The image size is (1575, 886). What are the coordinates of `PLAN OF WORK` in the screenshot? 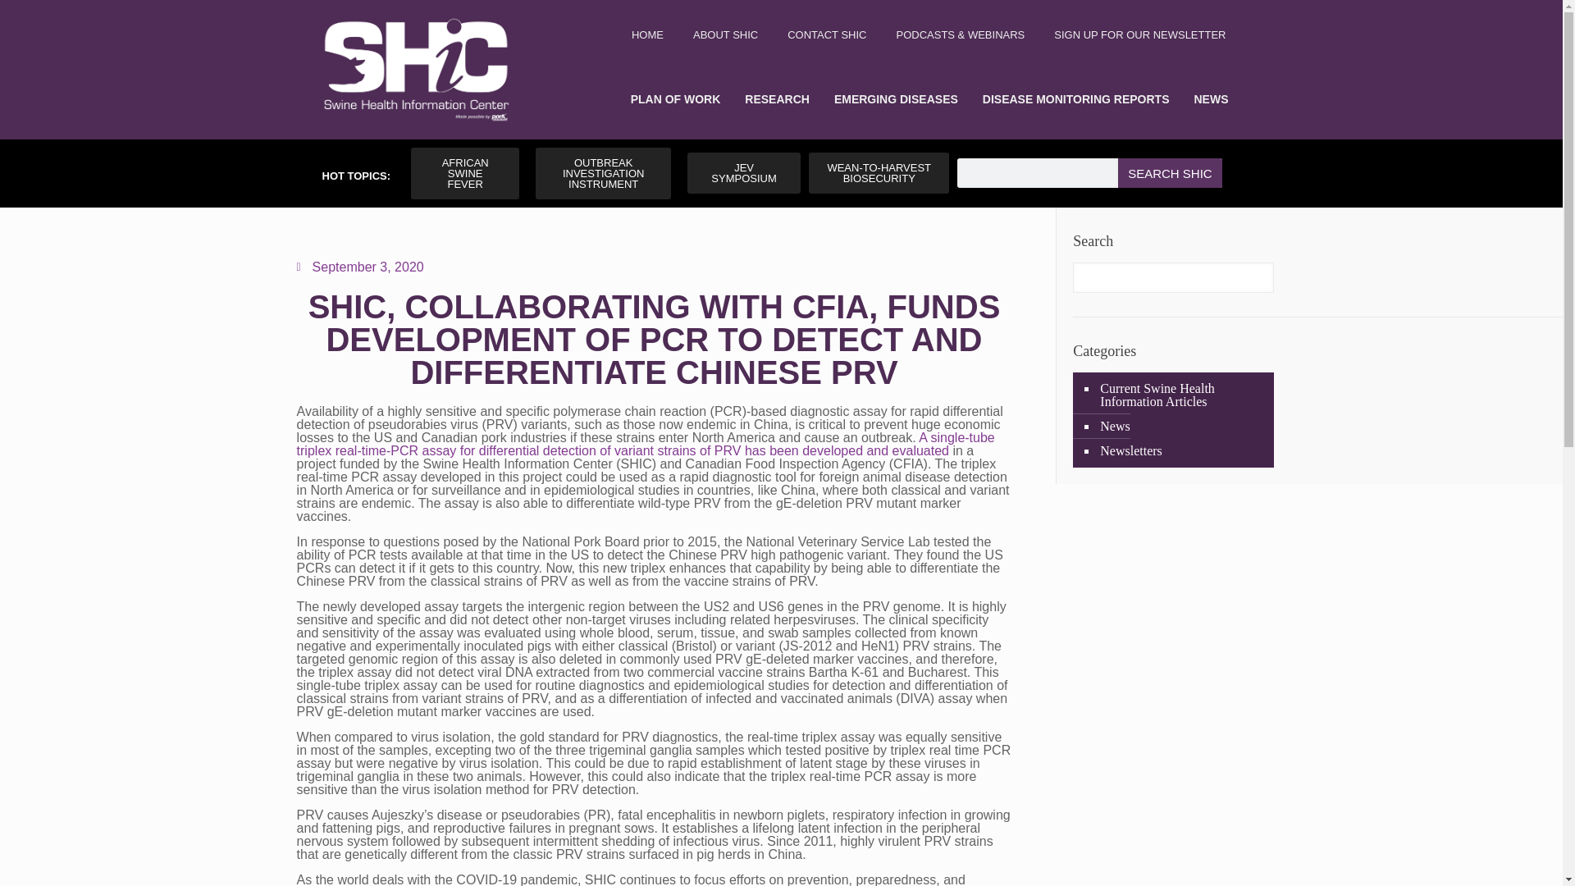 It's located at (676, 98).